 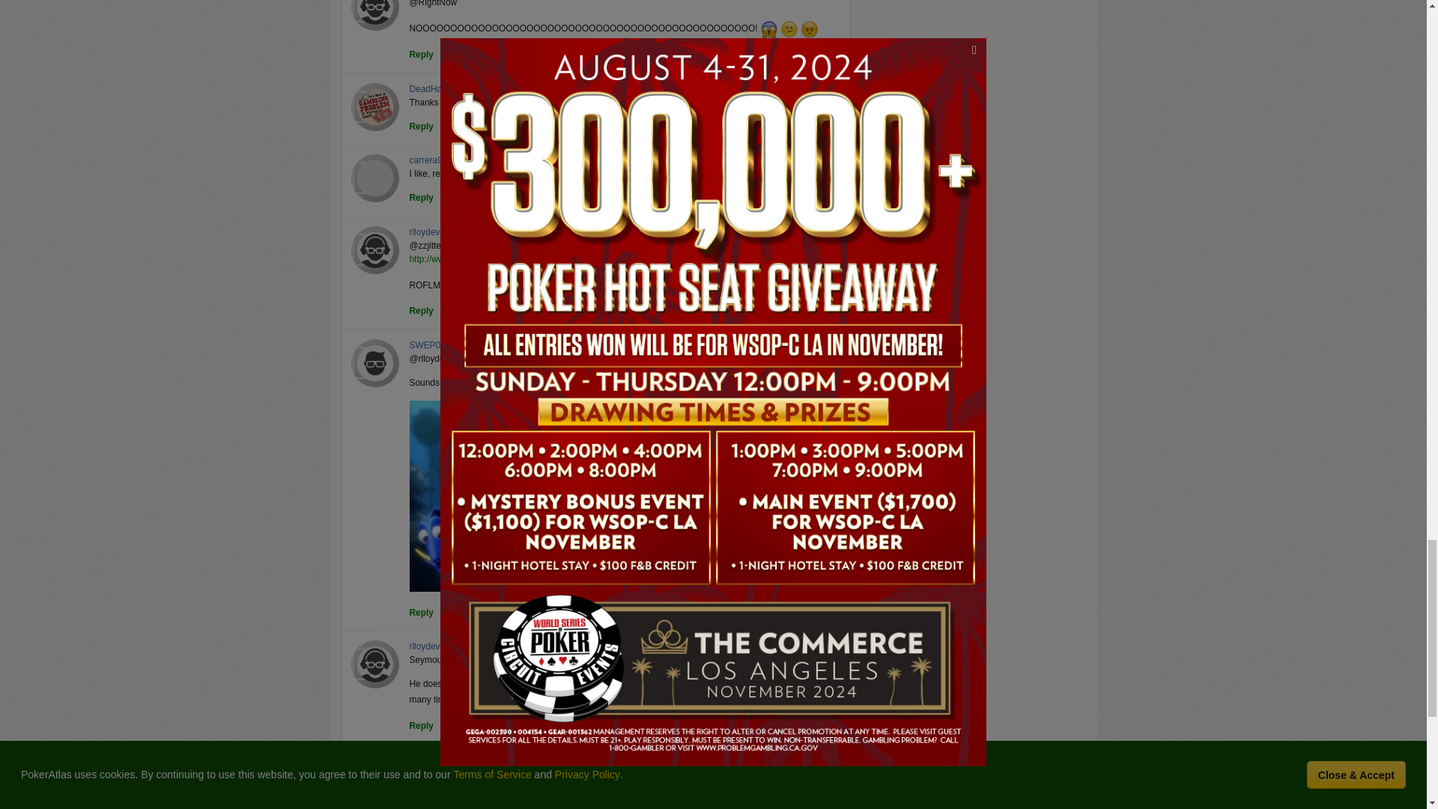 What do you see at coordinates (809, 28) in the screenshot?
I see `:angry:` at bounding box center [809, 28].